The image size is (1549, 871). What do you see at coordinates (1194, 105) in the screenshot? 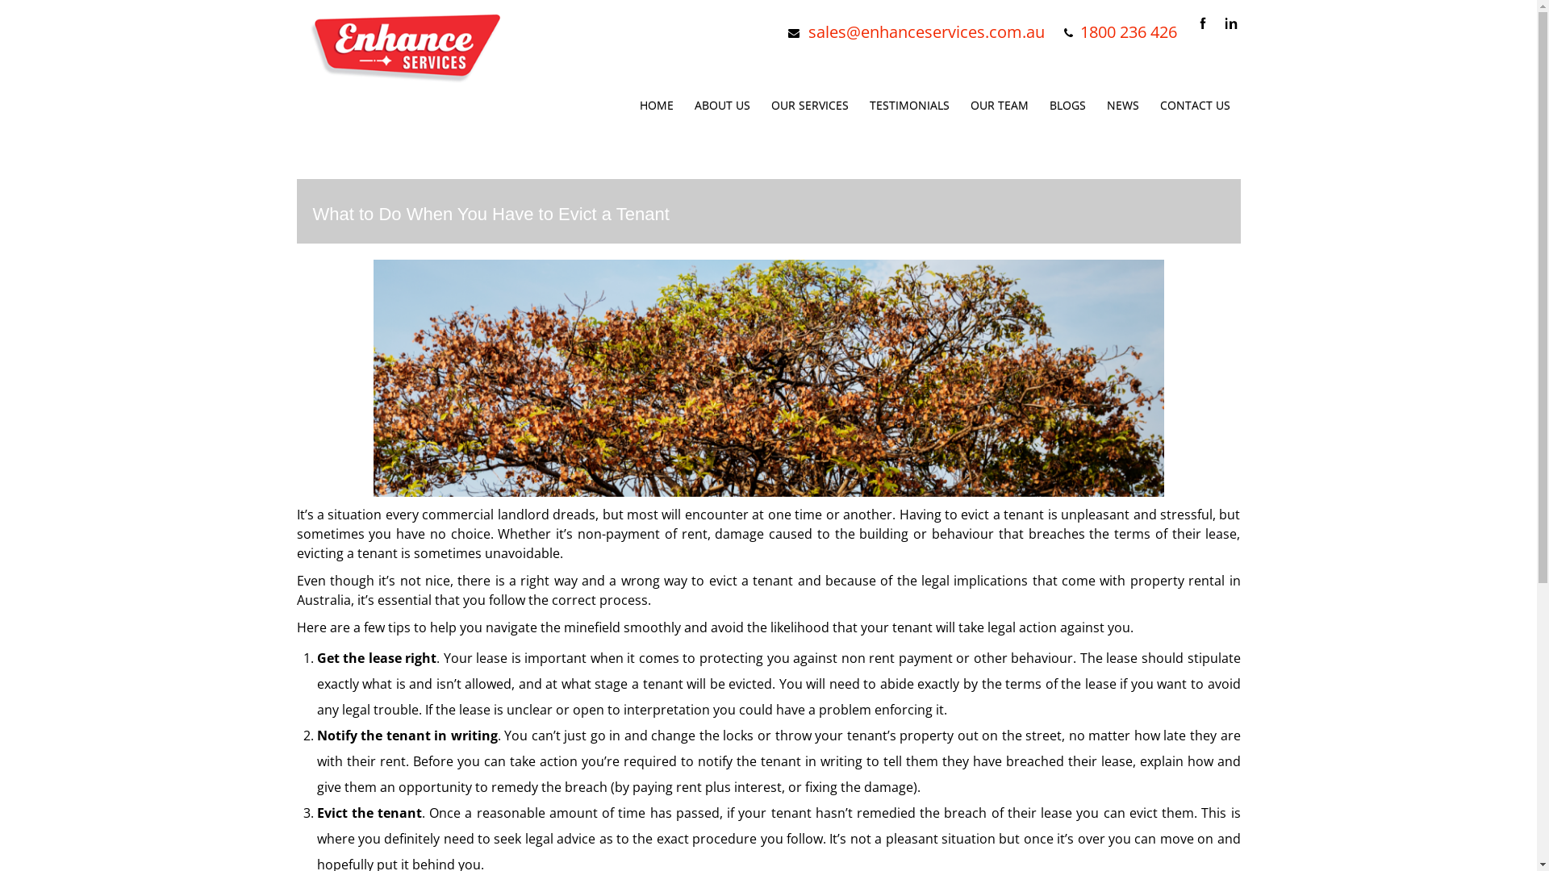
I see `CONTACT US` at bounding box center [1194, 105].